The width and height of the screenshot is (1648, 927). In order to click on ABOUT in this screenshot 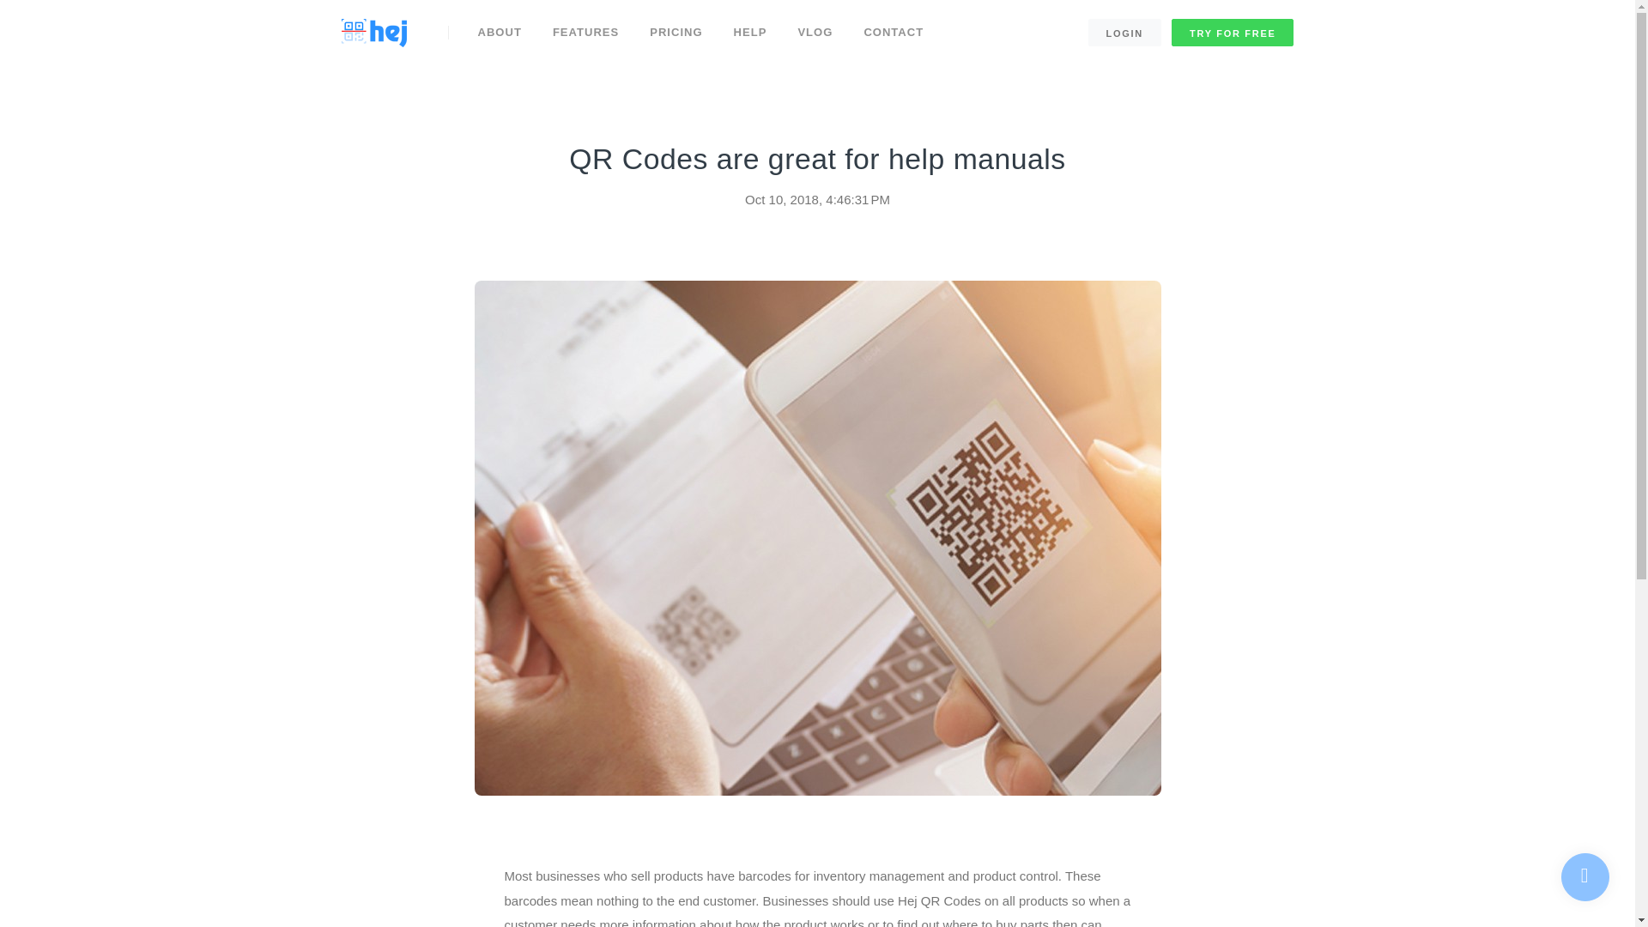, I will do `click(499, 32)`.